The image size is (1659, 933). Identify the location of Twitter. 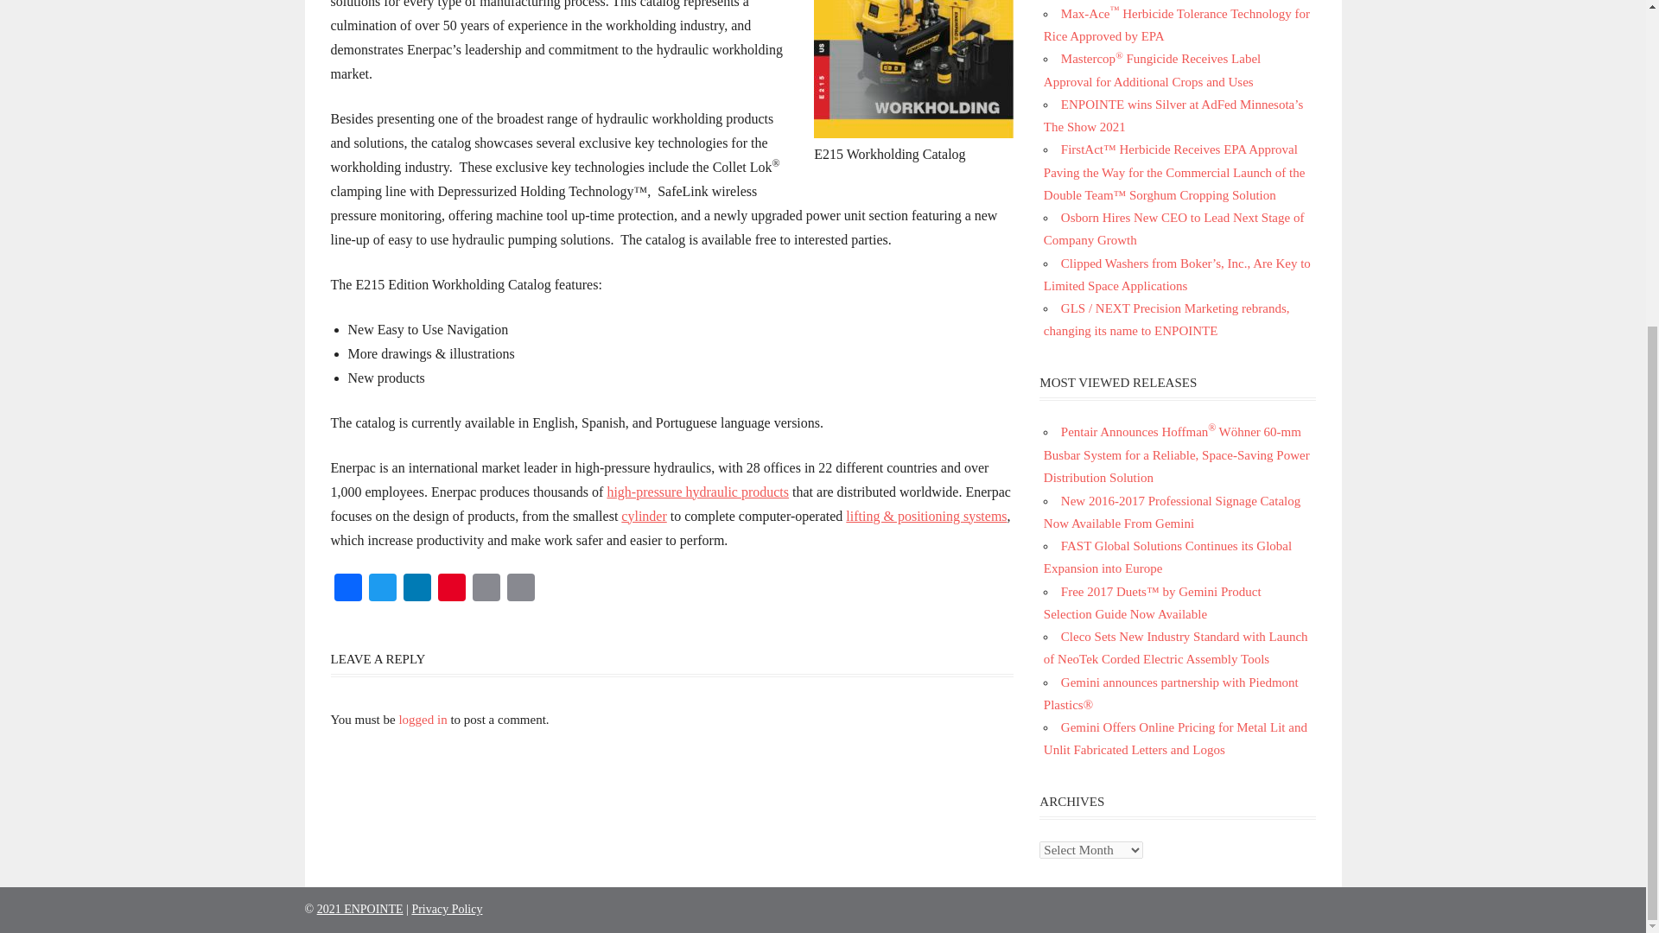
(382, 589).